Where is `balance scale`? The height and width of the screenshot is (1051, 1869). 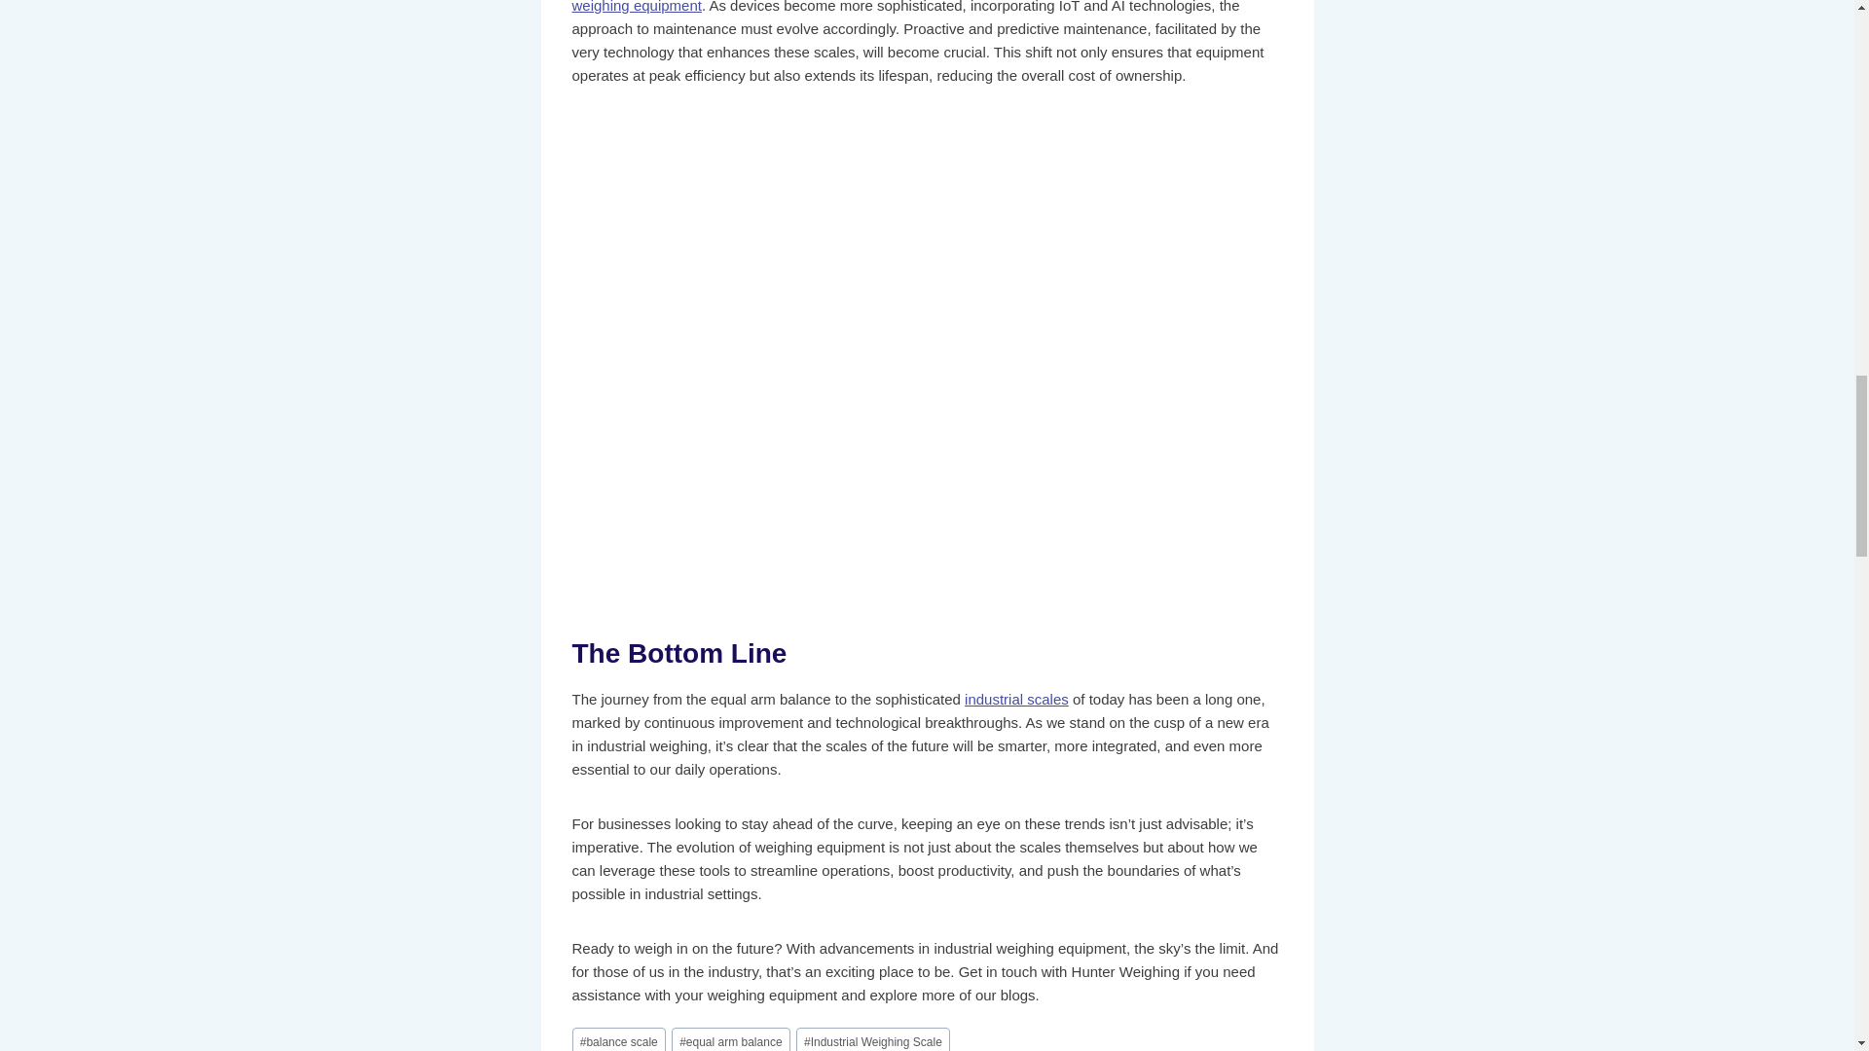 balance scale is located at coordinates (618, 1039).